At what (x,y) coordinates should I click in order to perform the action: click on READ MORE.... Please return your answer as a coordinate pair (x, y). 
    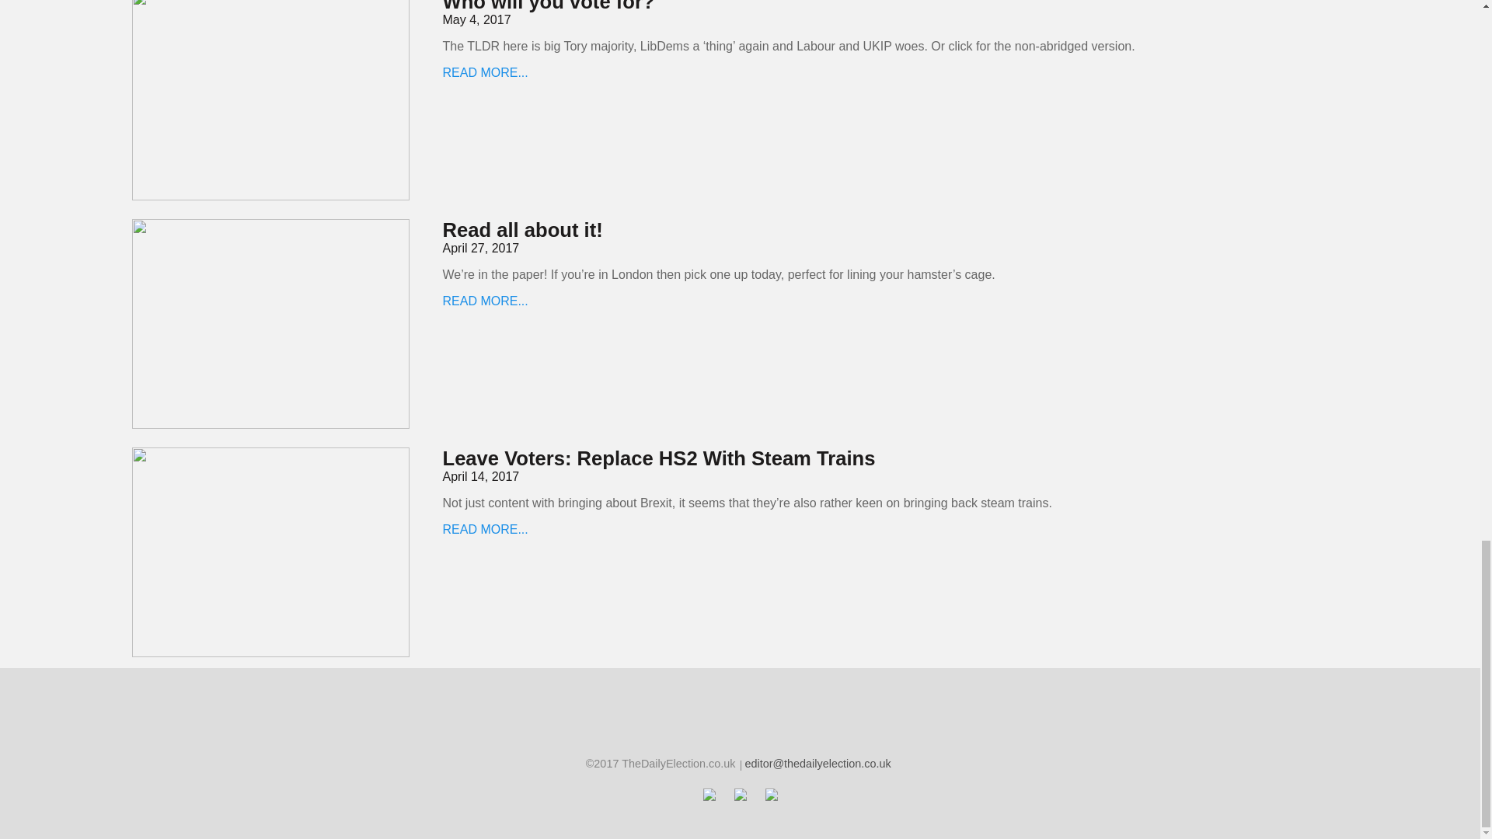
    Looking at the image, I should click on (485, 72).